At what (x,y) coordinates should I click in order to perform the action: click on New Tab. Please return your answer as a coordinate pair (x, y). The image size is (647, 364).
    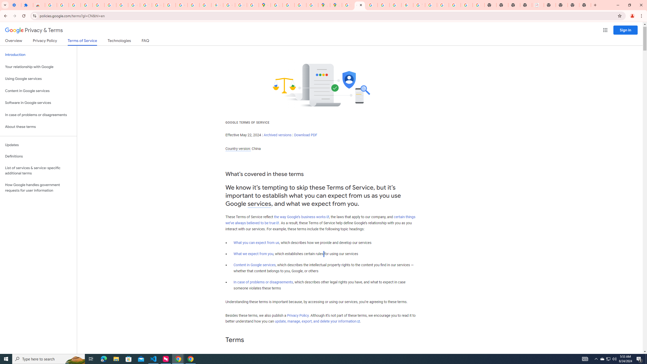
    Looking at the image, I should click on (585, 5).